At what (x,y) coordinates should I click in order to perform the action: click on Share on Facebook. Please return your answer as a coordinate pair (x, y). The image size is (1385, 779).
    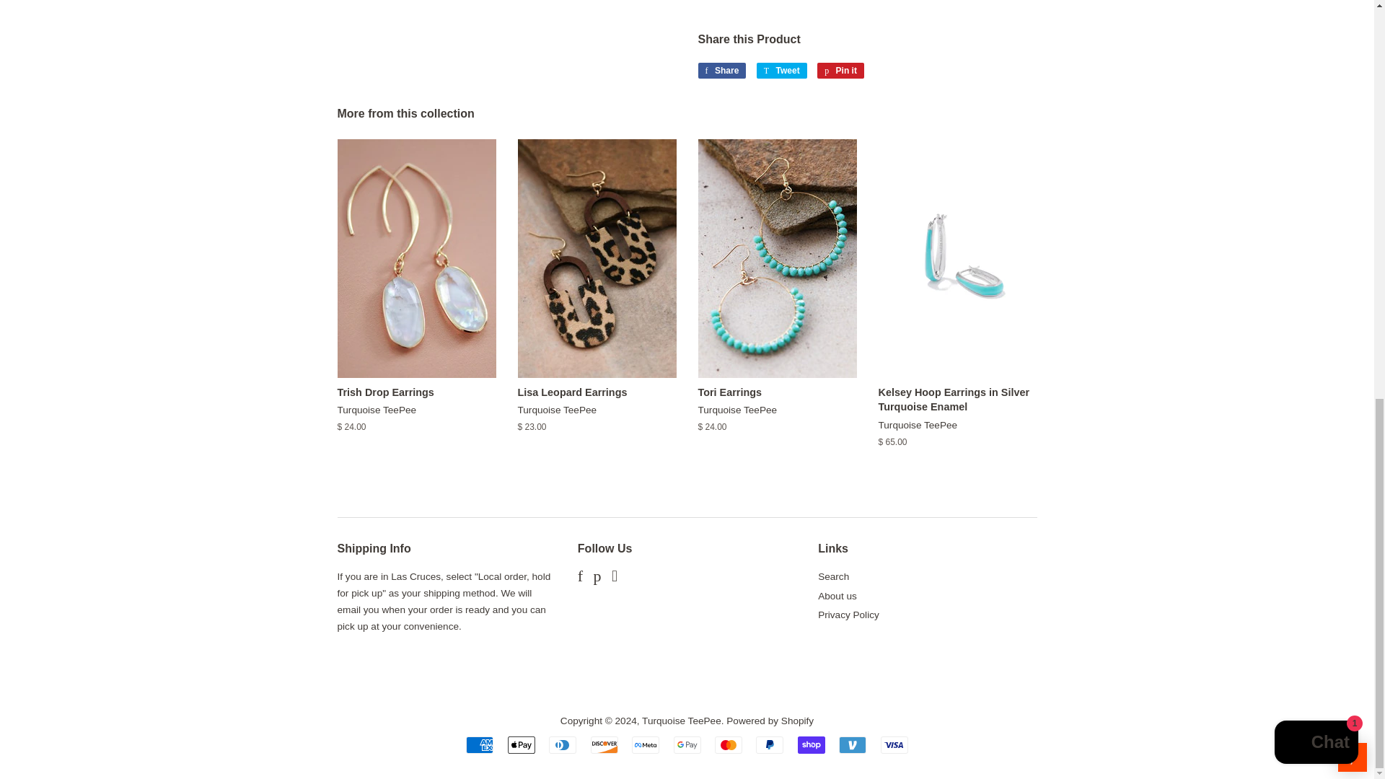
    Looking at the image, I should click on (721, 71).